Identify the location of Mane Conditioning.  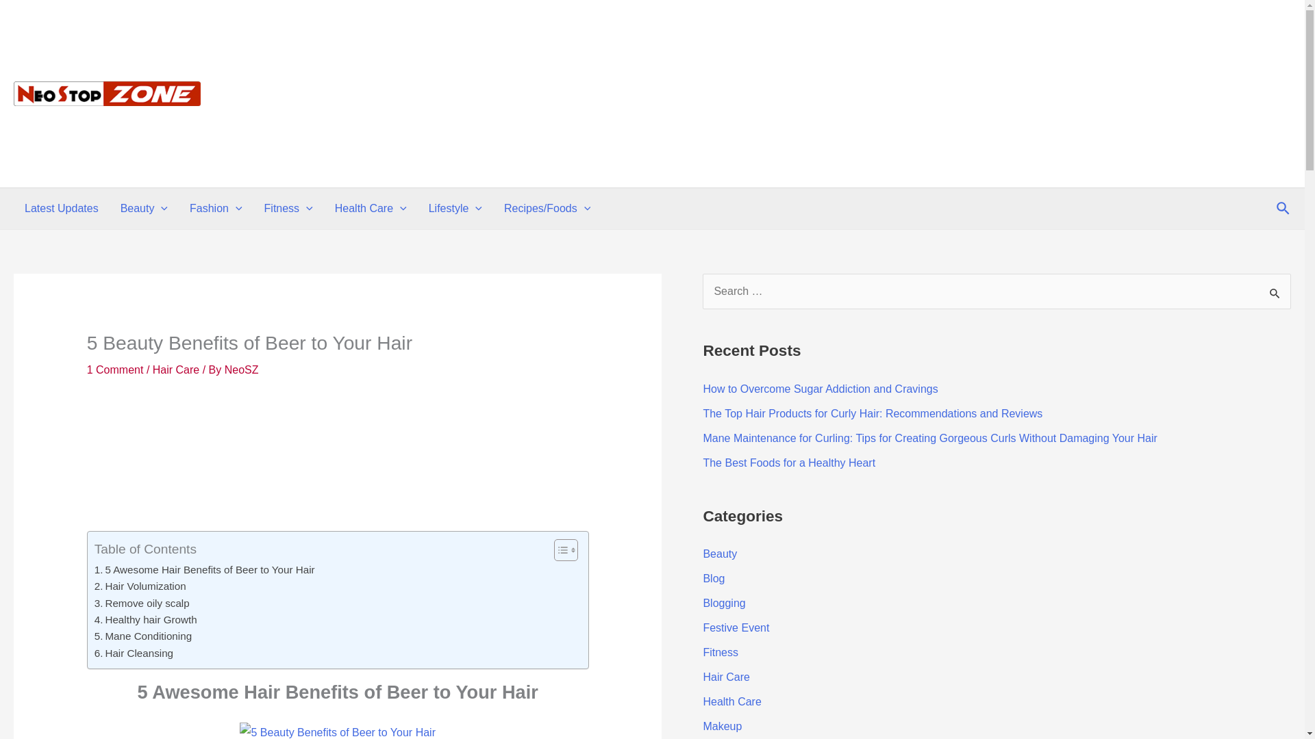
(143, 636).